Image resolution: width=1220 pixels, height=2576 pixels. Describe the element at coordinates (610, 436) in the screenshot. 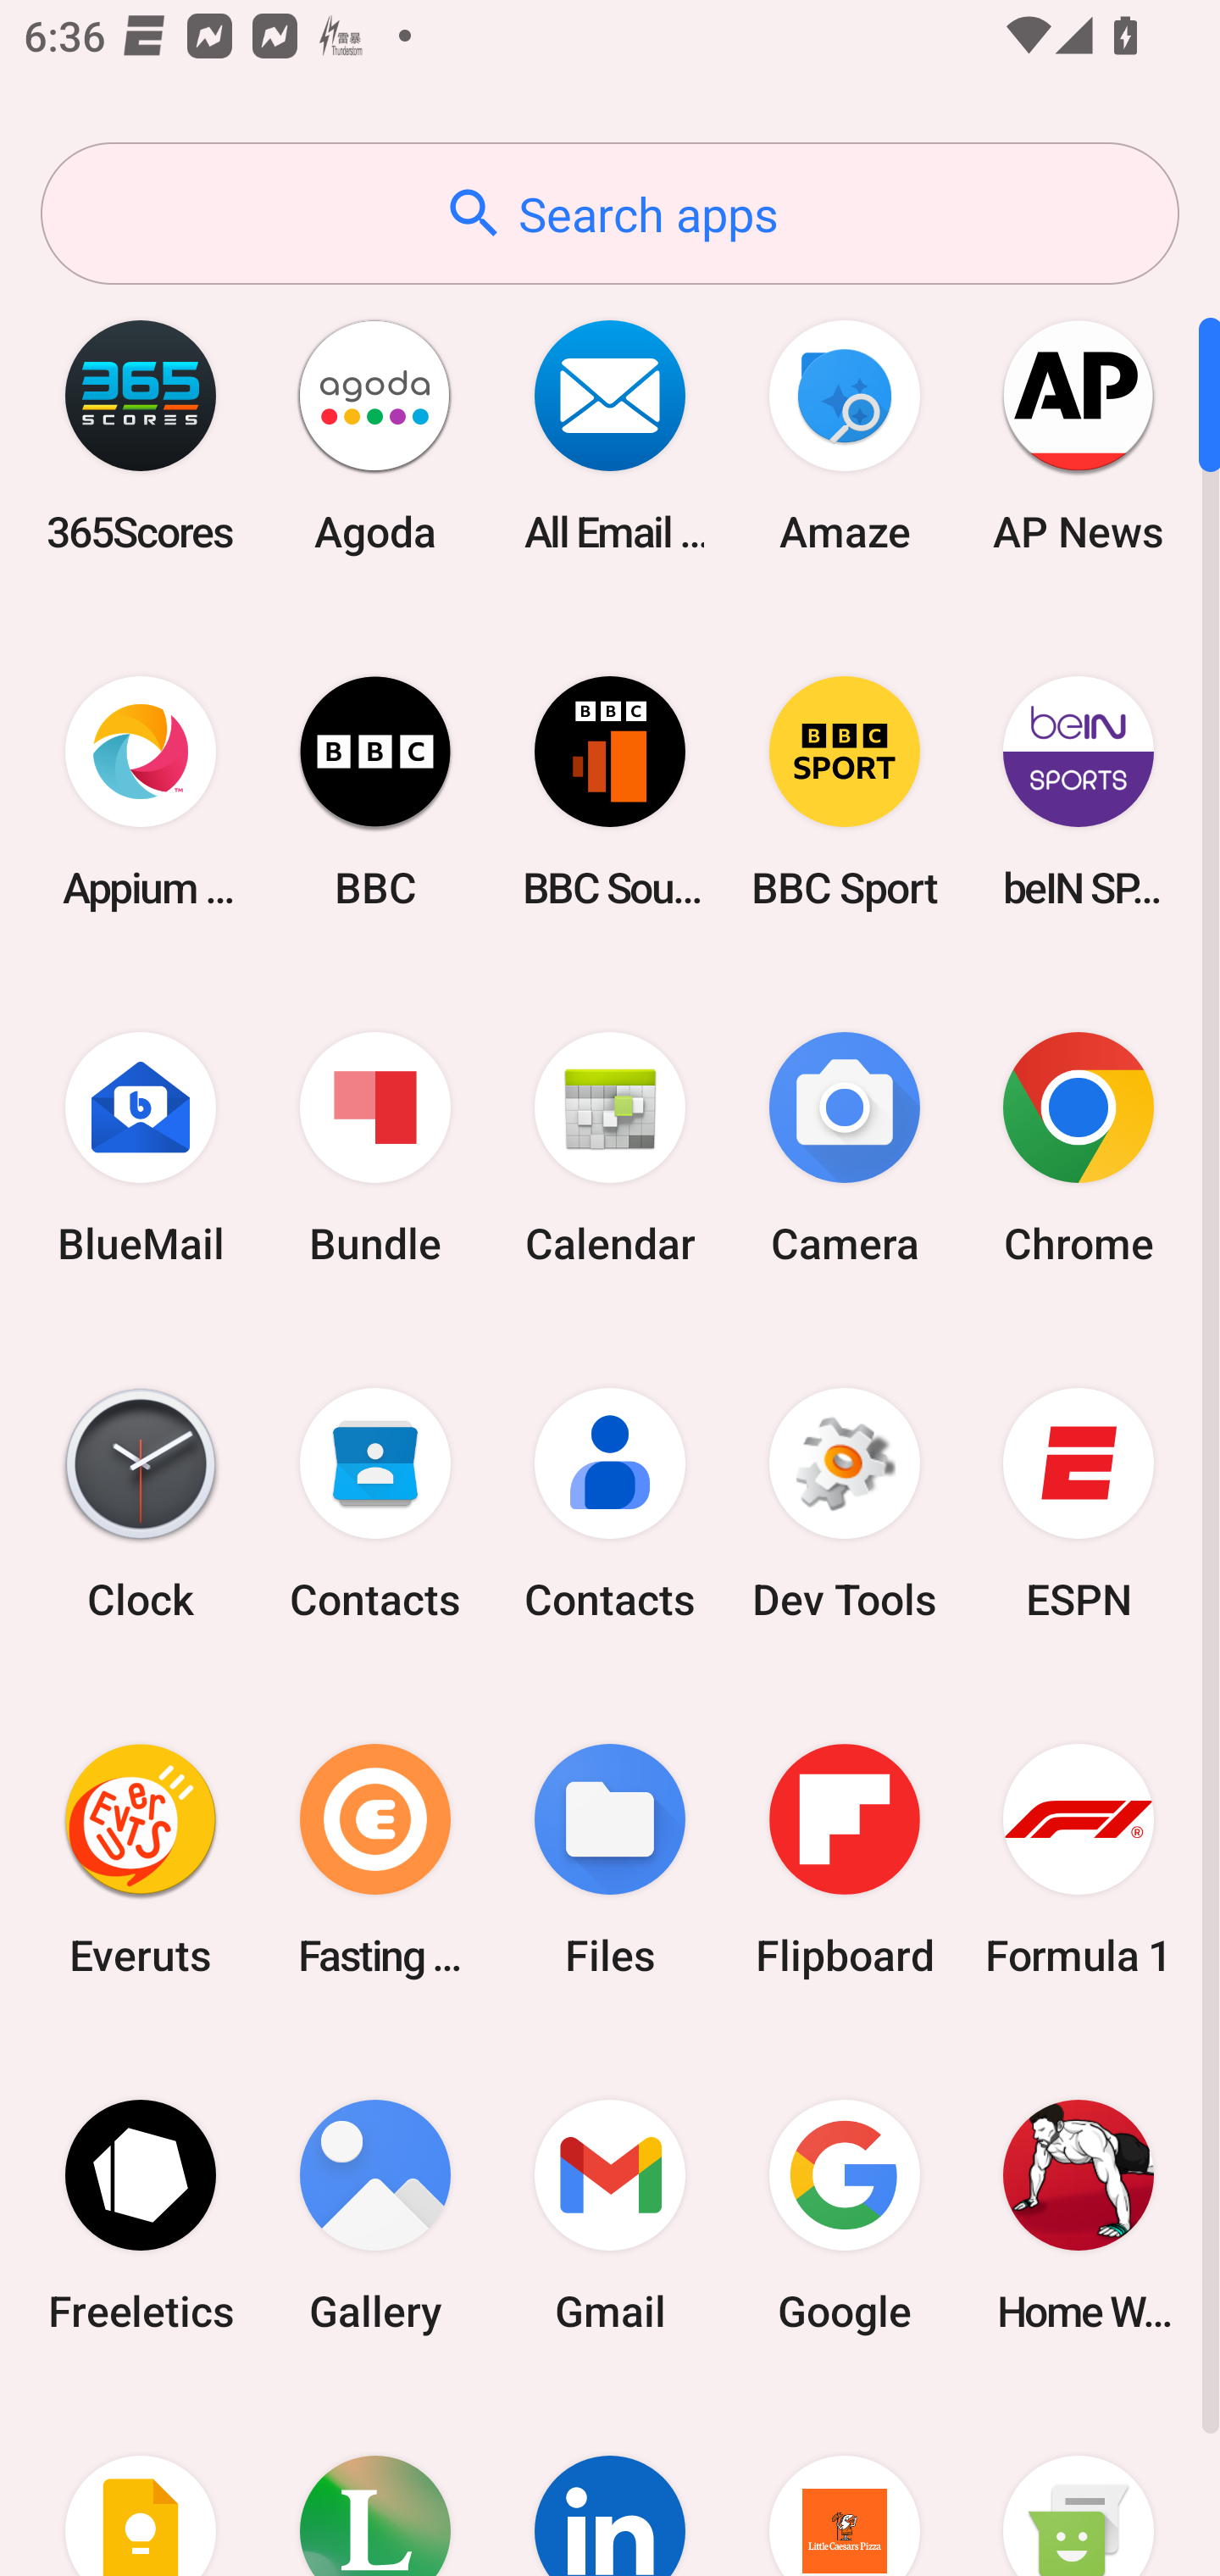

I see `All Email Connect` at that location.